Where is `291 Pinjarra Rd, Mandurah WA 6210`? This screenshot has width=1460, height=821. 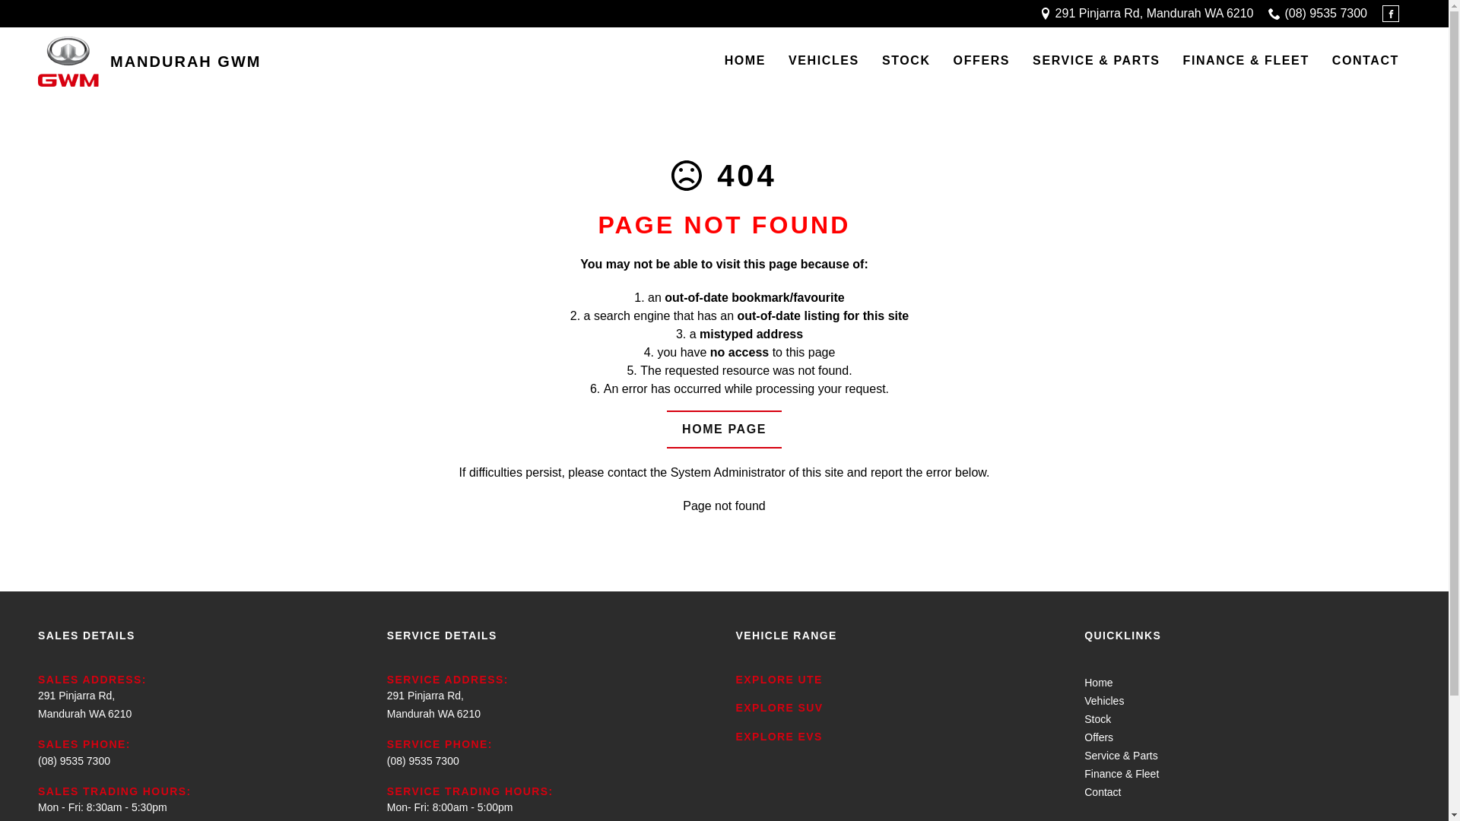
291 Pinjarra Rd, Mandurah WA 6210 is located at coordinates (1154, 14).